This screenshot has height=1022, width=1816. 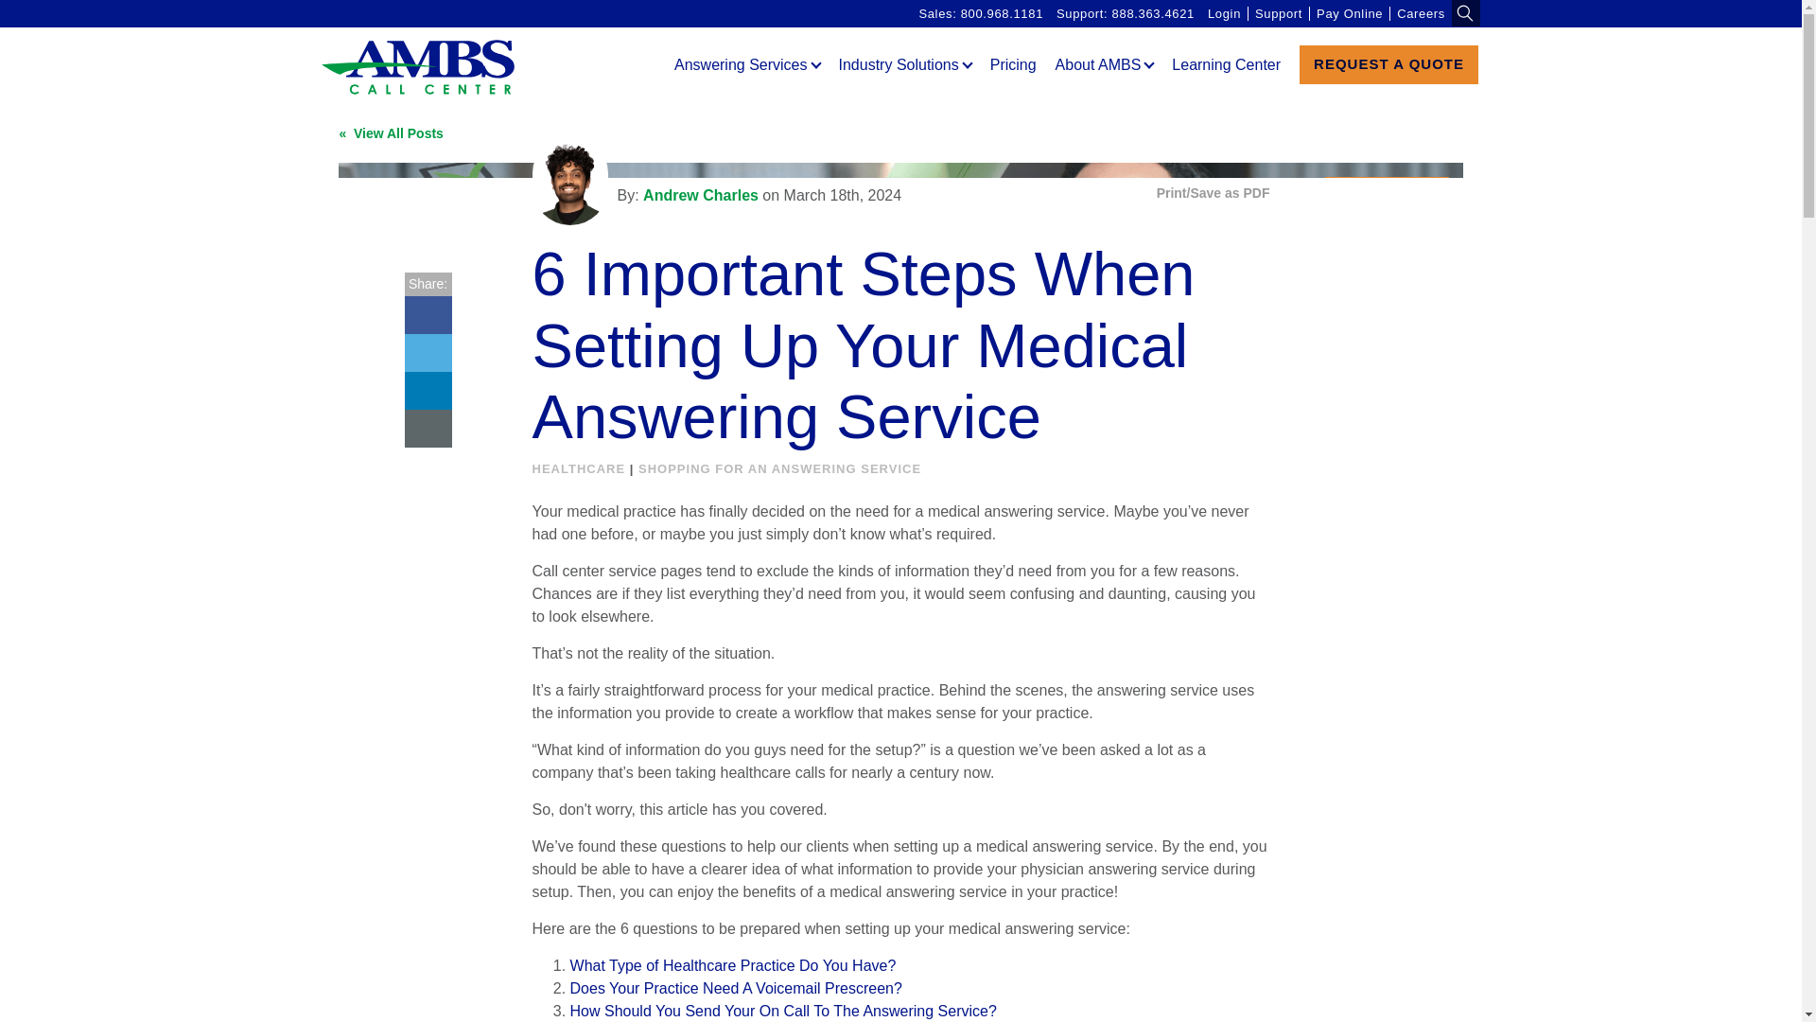 What do you see at coordinates (428, 429) in the screenshot?
I see `Share via Email` at bounding box center [428, 429].